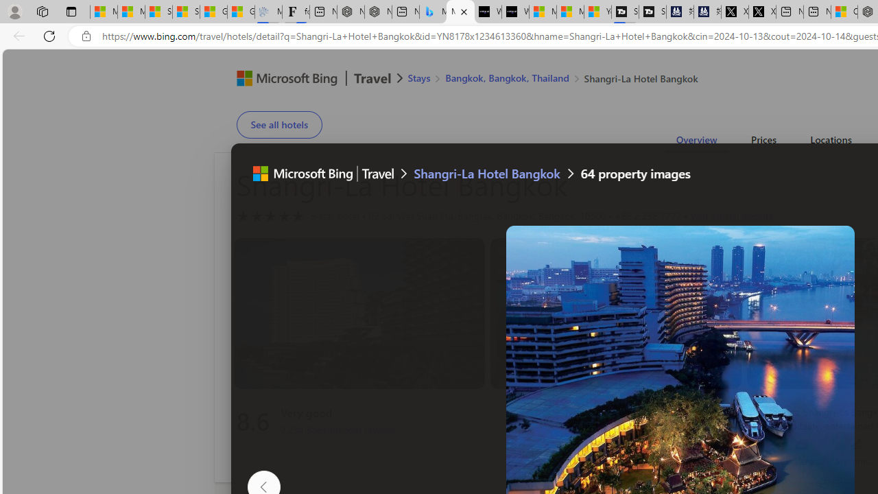 The image size is (878, 494). Describe the element at coordinates (241, 12) in the screenshot. I see `Gilma and Hector both pose tropical trouble for Hawaii` at that location.